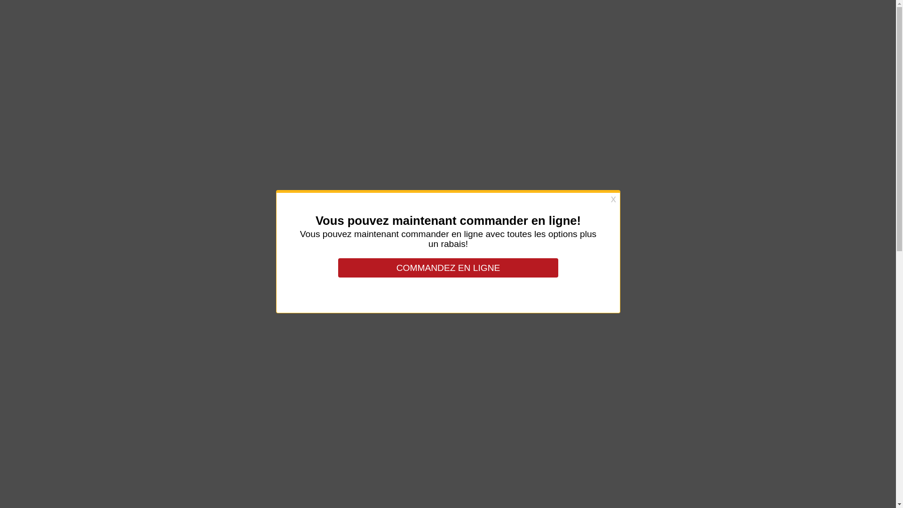 This screenshot has height=508, width=903. What do you see at coordinates (427, 70) in the screenshot?
I see `Home` at bounding box center [427, 70].